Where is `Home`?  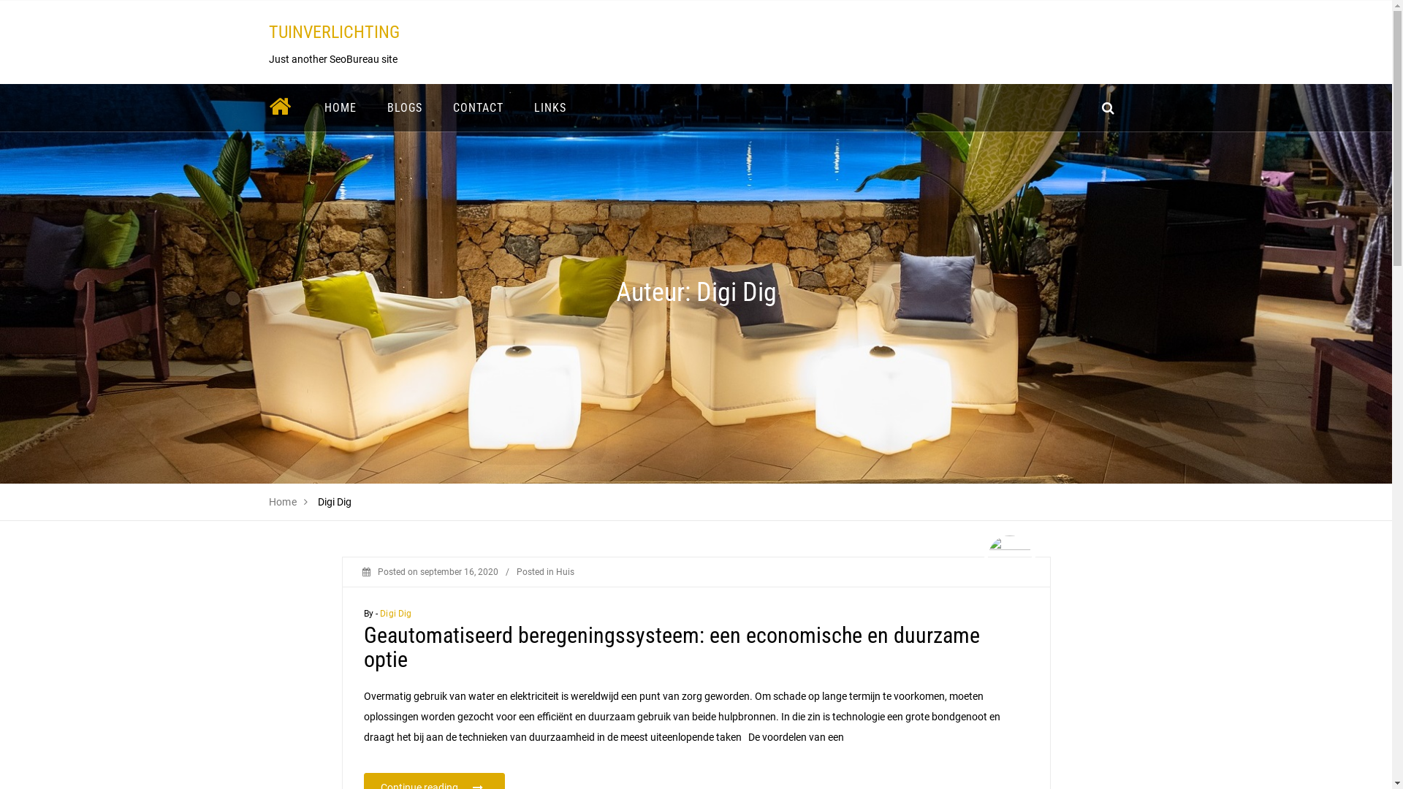 Home is located at coordinates (284, 502).